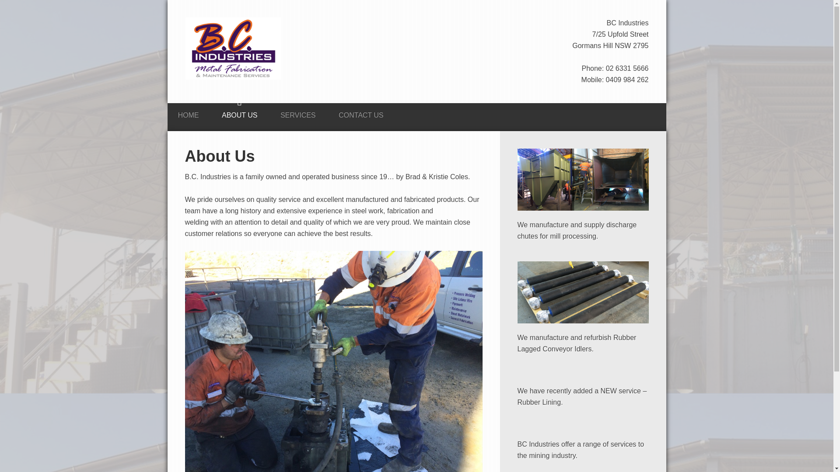 The image size is (840, 472). I want to click on BC INDUSTRIES, so click(233, 50).